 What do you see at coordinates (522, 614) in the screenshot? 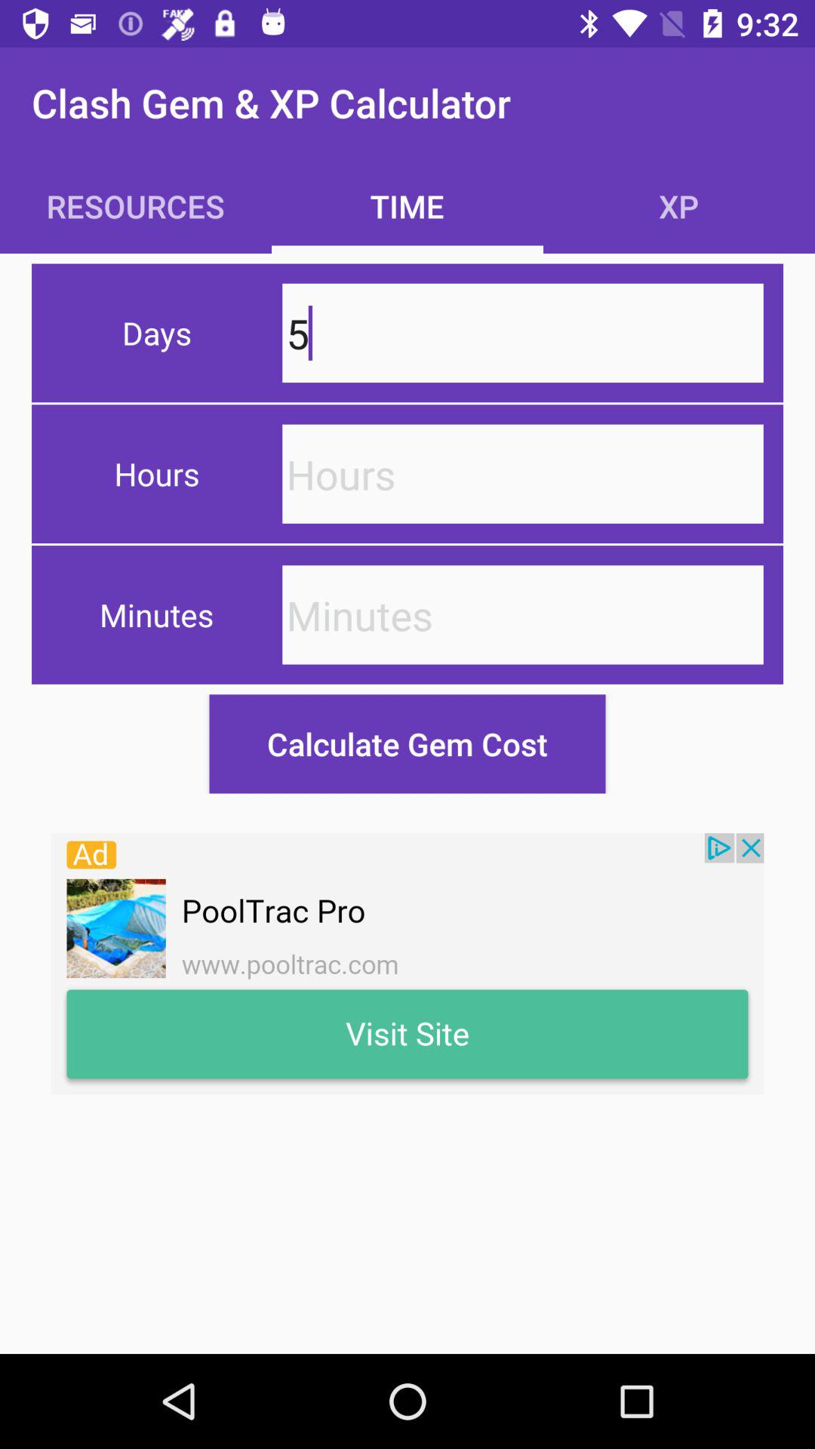
I see `minutes textbox` at bounding box center [522, 614].